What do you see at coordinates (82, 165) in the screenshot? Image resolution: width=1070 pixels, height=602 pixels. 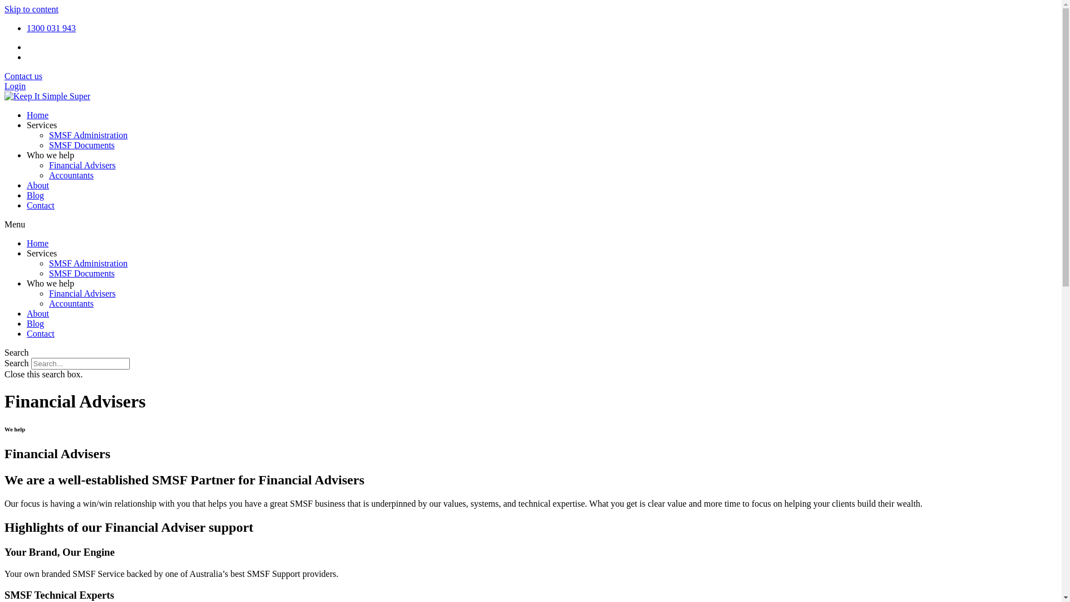 I see `Financial Advisers` at bounding box center [82, 165].